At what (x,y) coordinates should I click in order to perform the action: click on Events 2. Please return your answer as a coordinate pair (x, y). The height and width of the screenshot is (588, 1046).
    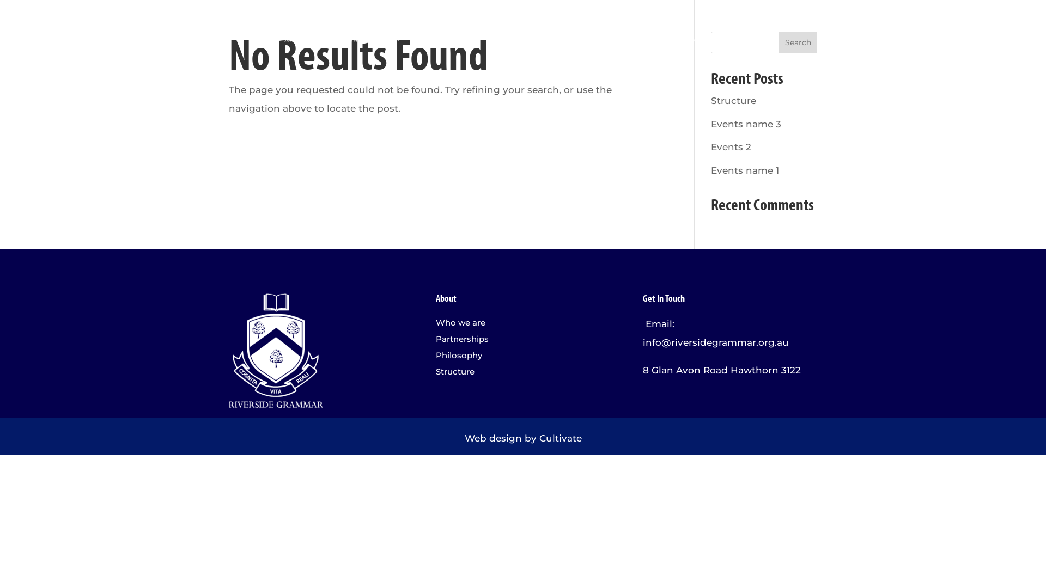
    Looking at the image, I should click on (731, 147).